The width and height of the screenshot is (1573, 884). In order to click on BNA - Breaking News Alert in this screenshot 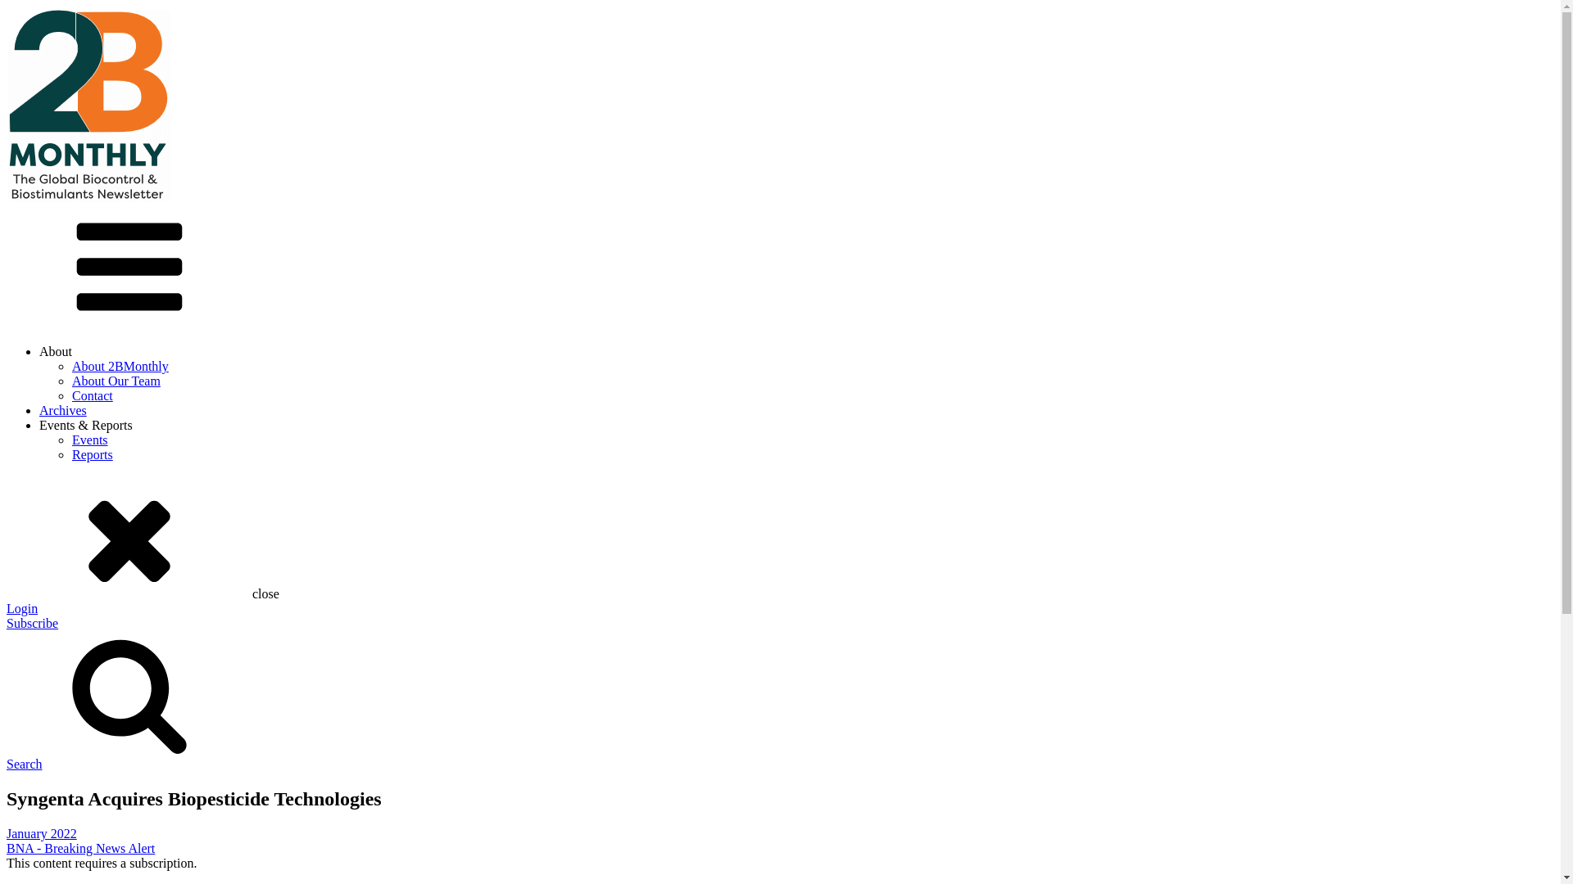, I will do `click(80, 848)`.